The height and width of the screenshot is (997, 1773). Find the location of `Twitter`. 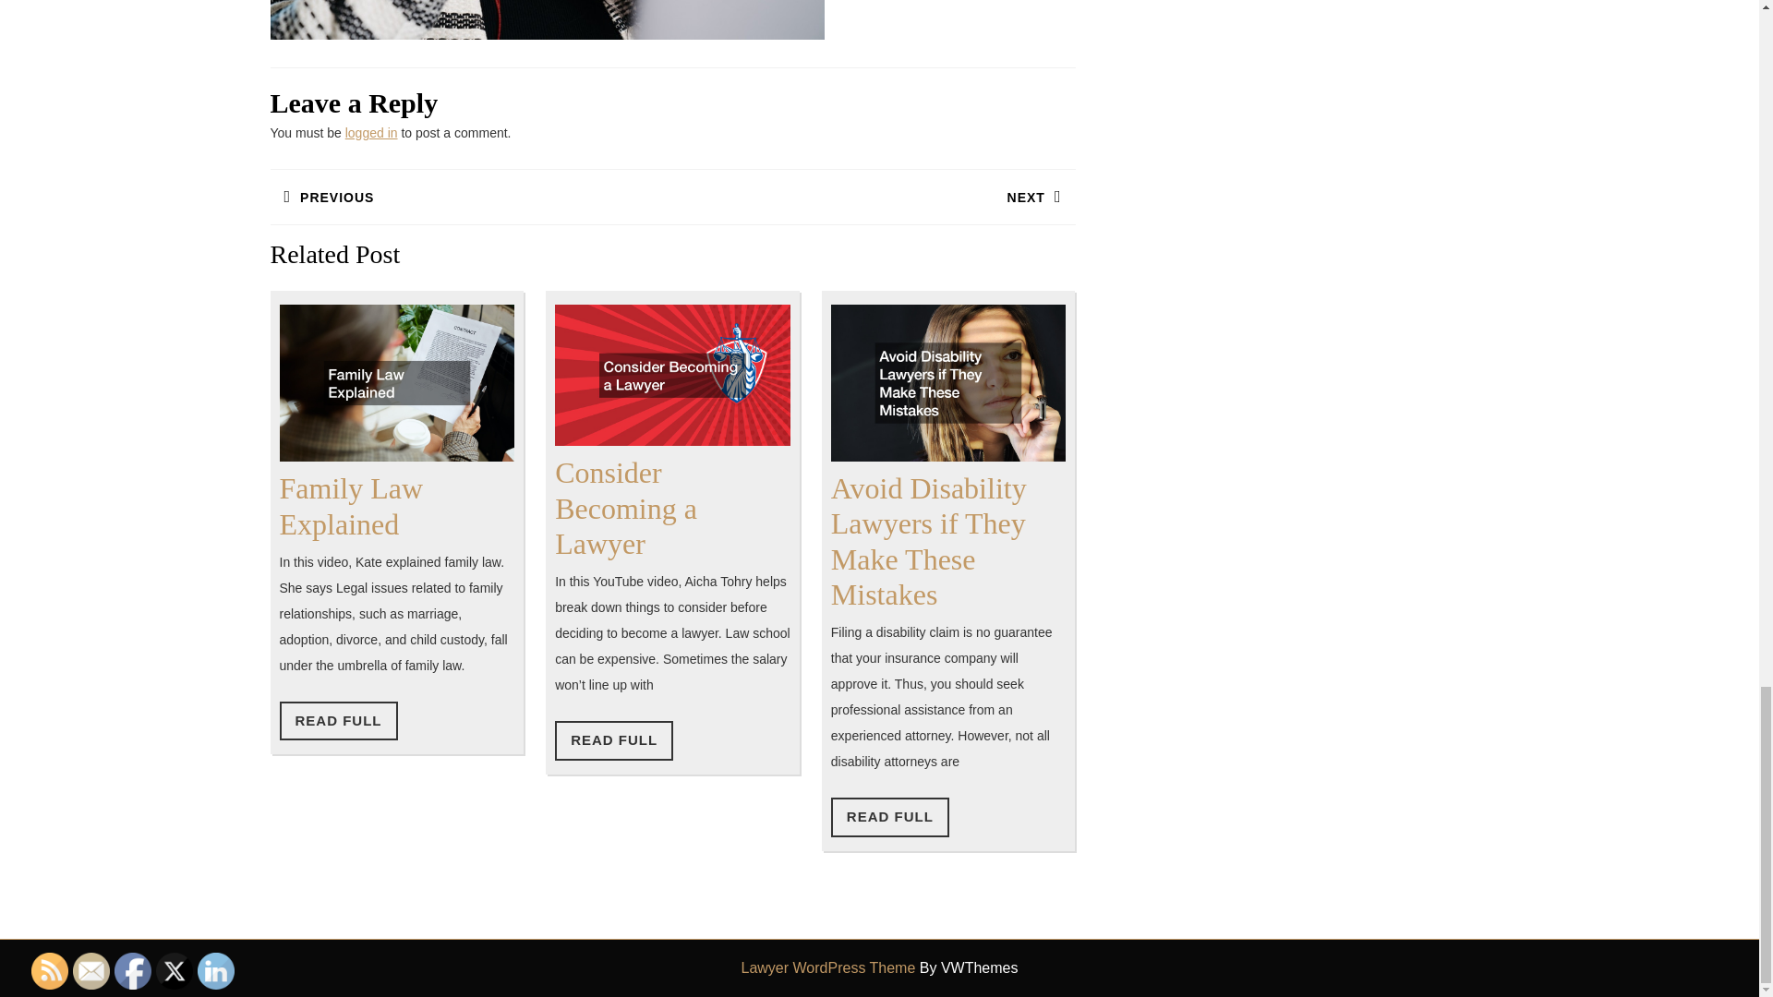

Twitter is located at coordinates (90, 971).